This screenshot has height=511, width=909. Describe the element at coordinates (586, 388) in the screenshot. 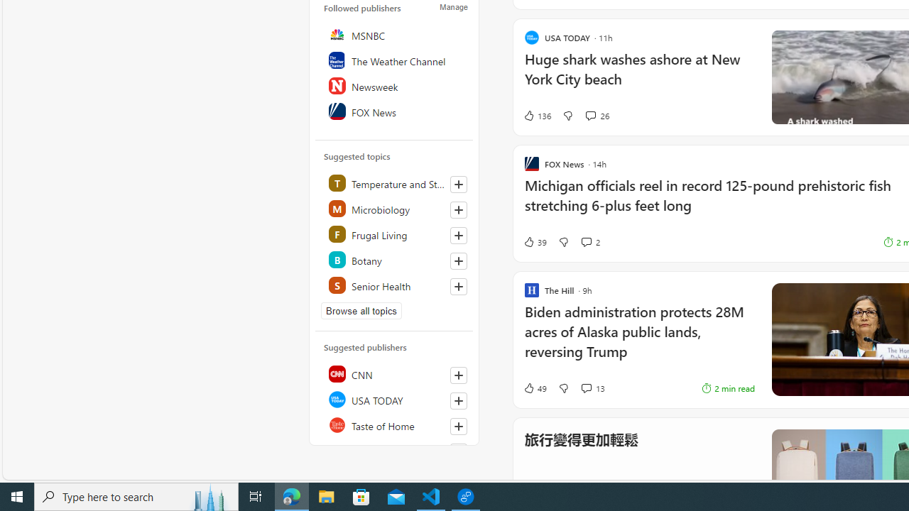

I see `View comments 13 Comment` at that location.